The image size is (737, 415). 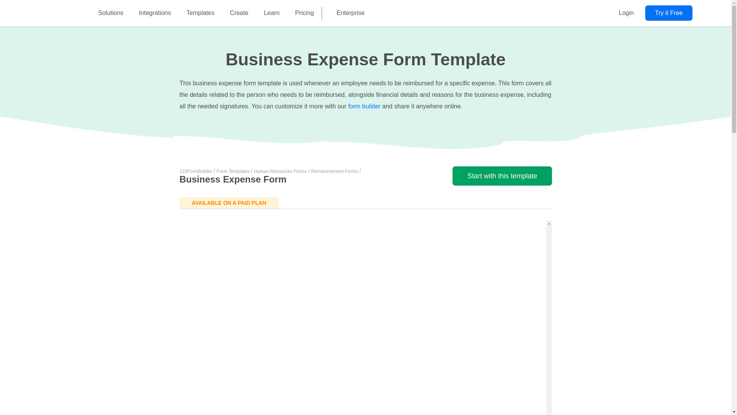 I want to click on Integrations, so click(x=155, y=13).